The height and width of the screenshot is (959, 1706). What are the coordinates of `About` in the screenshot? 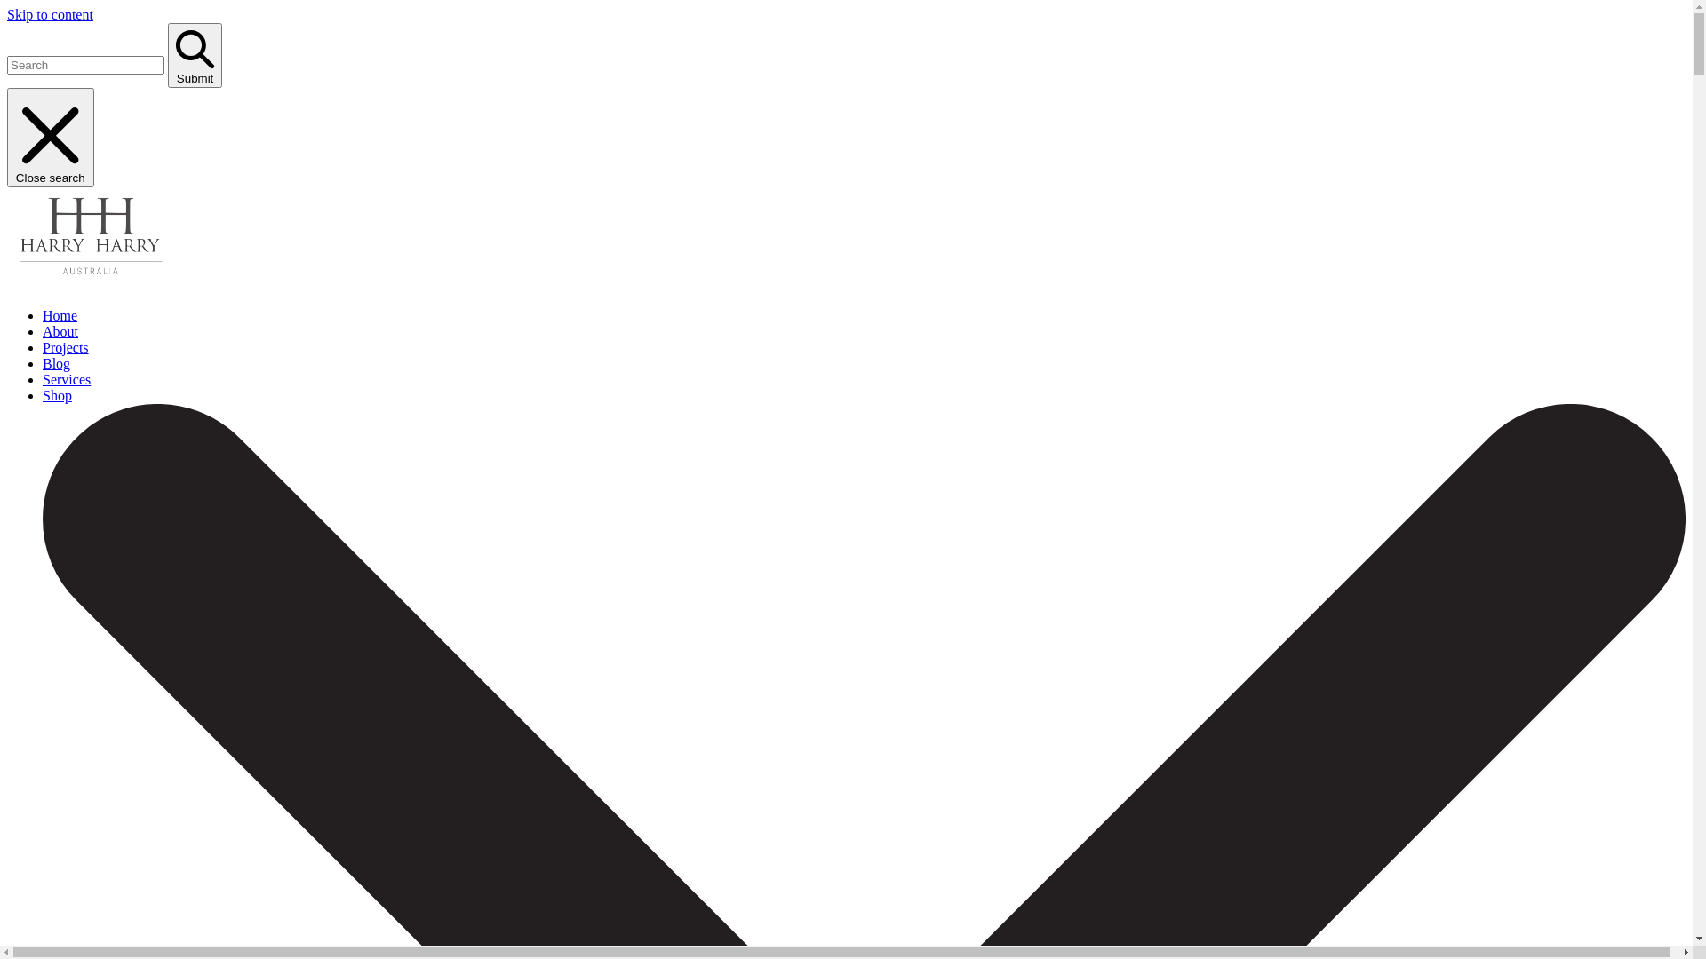 It's located at (60, 330).